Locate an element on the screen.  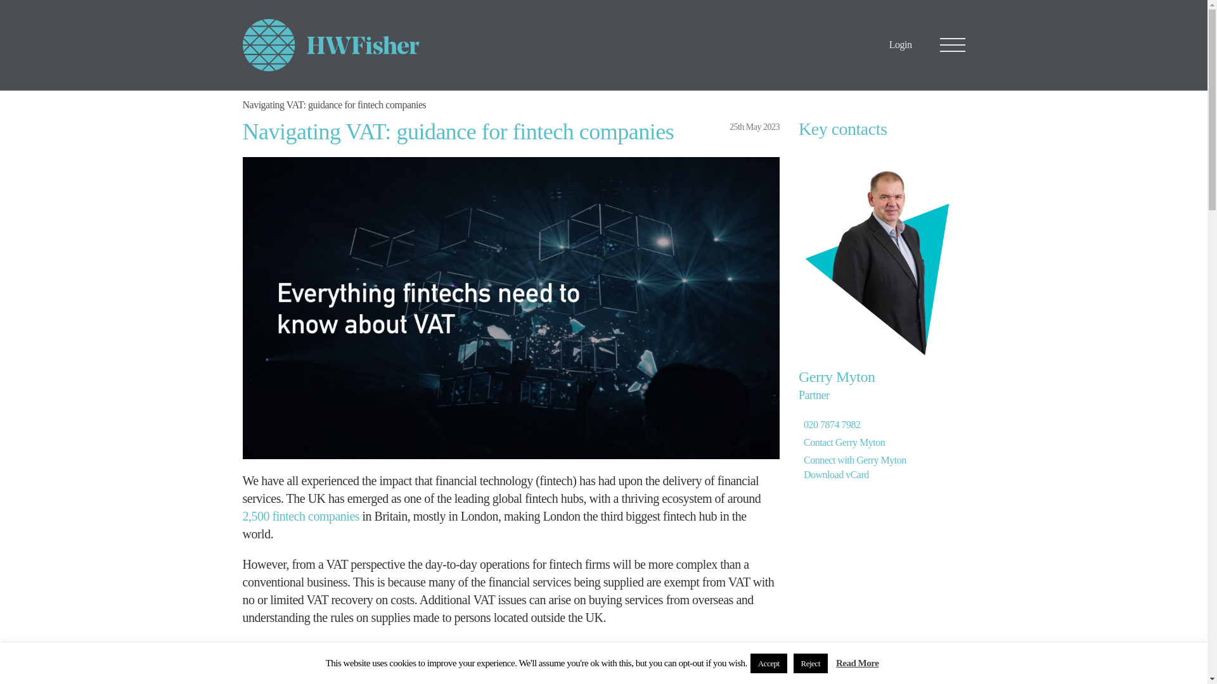
020 7874 7982 is located at coordinates (832, 424).